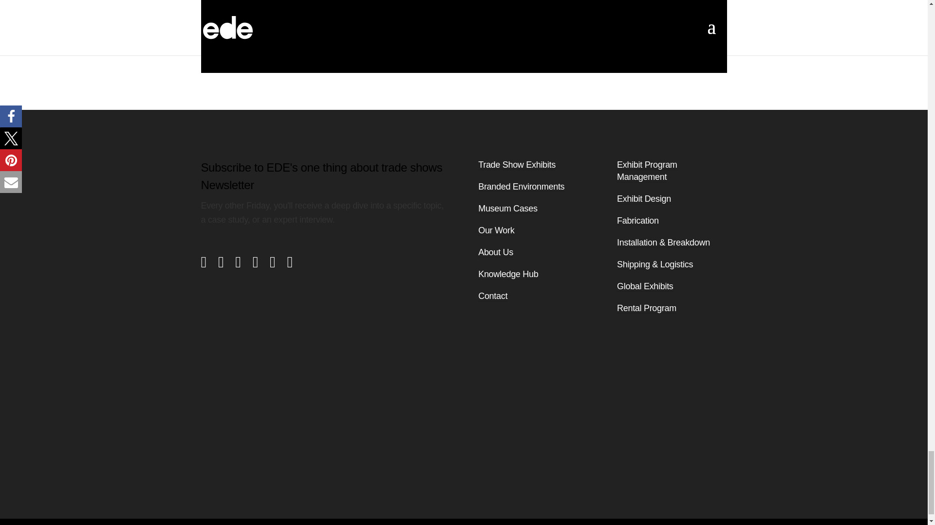 The height and width of the screenshot is (525, 935). Describe the element at coordinates (496, 230) in the screenshot. I see `Our Work` at that location.